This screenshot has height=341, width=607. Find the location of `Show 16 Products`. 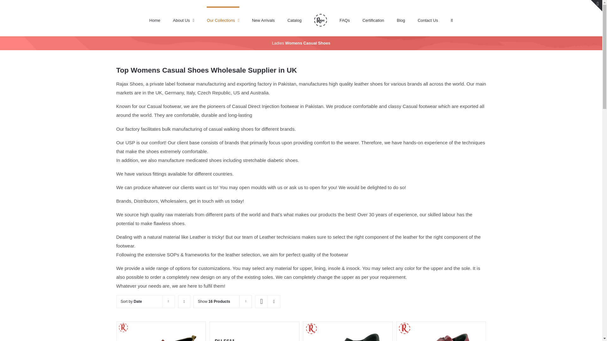

Show 16 Products is located at coordinates (214, 302).